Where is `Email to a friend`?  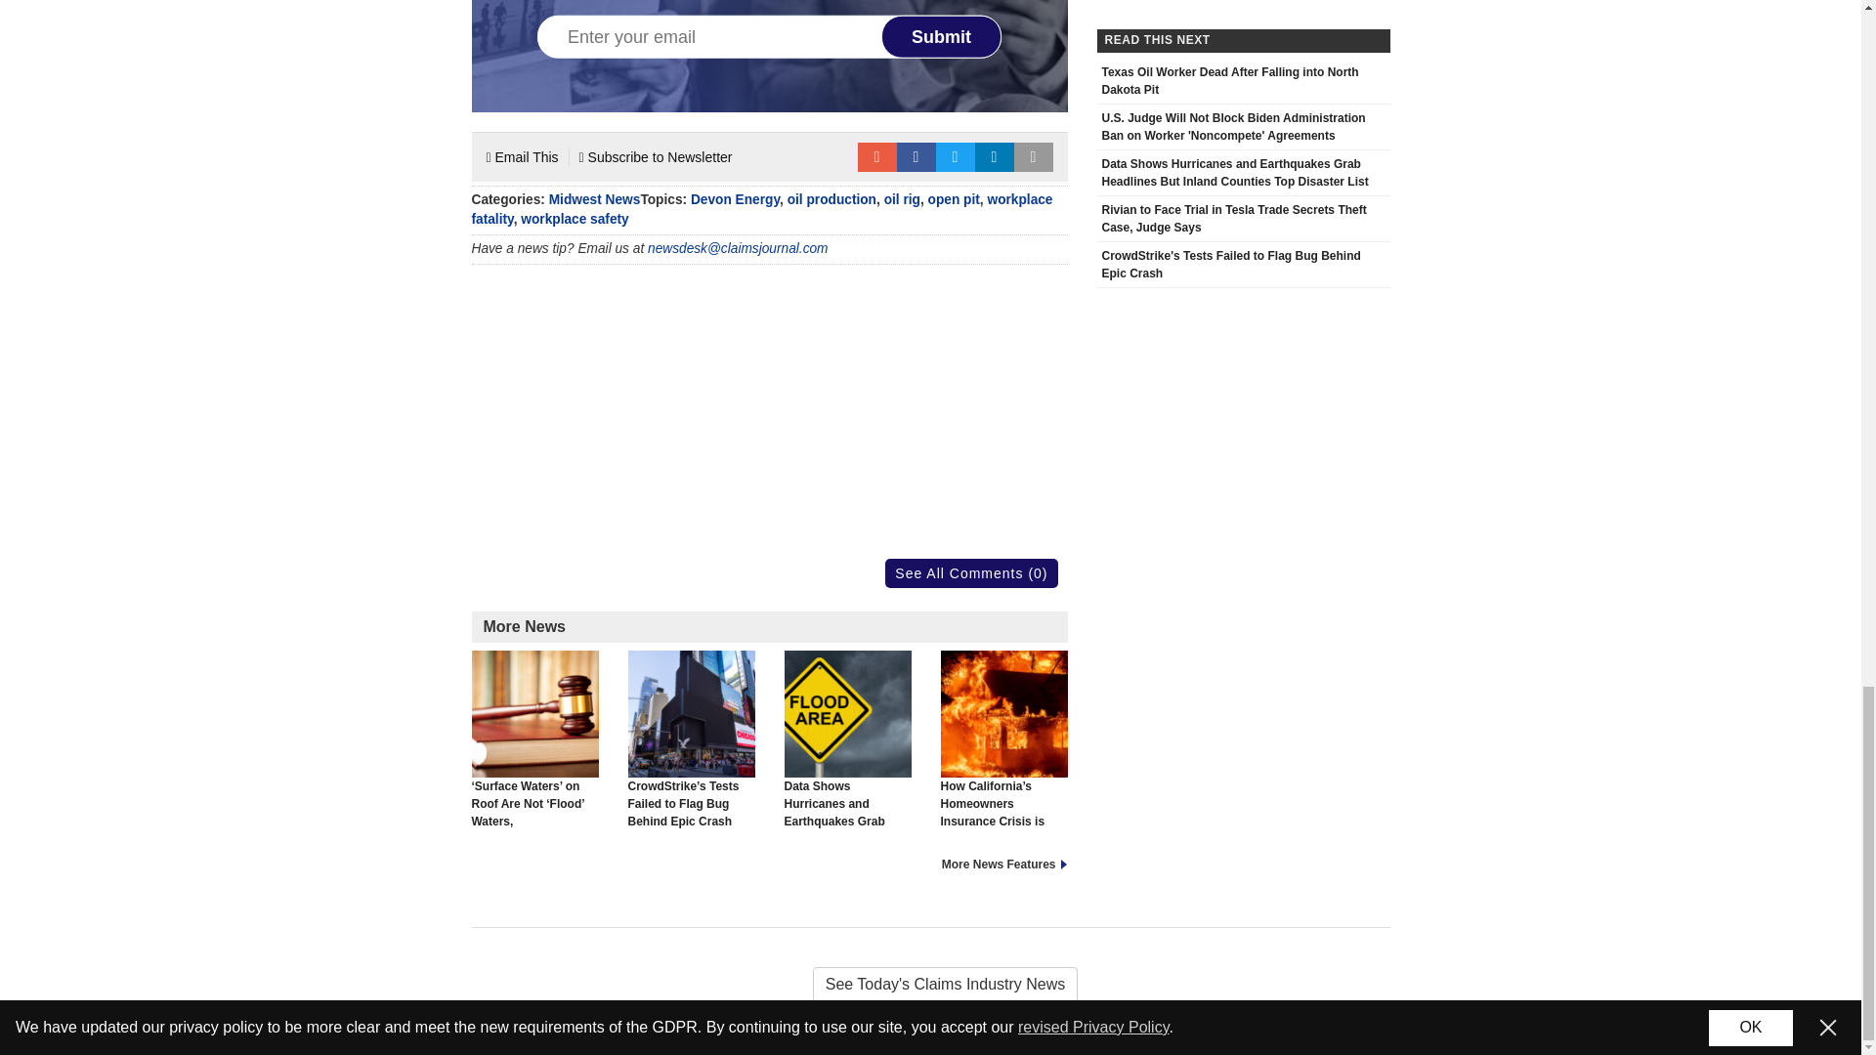
Email to a friend is located at coordinates (876, 156).